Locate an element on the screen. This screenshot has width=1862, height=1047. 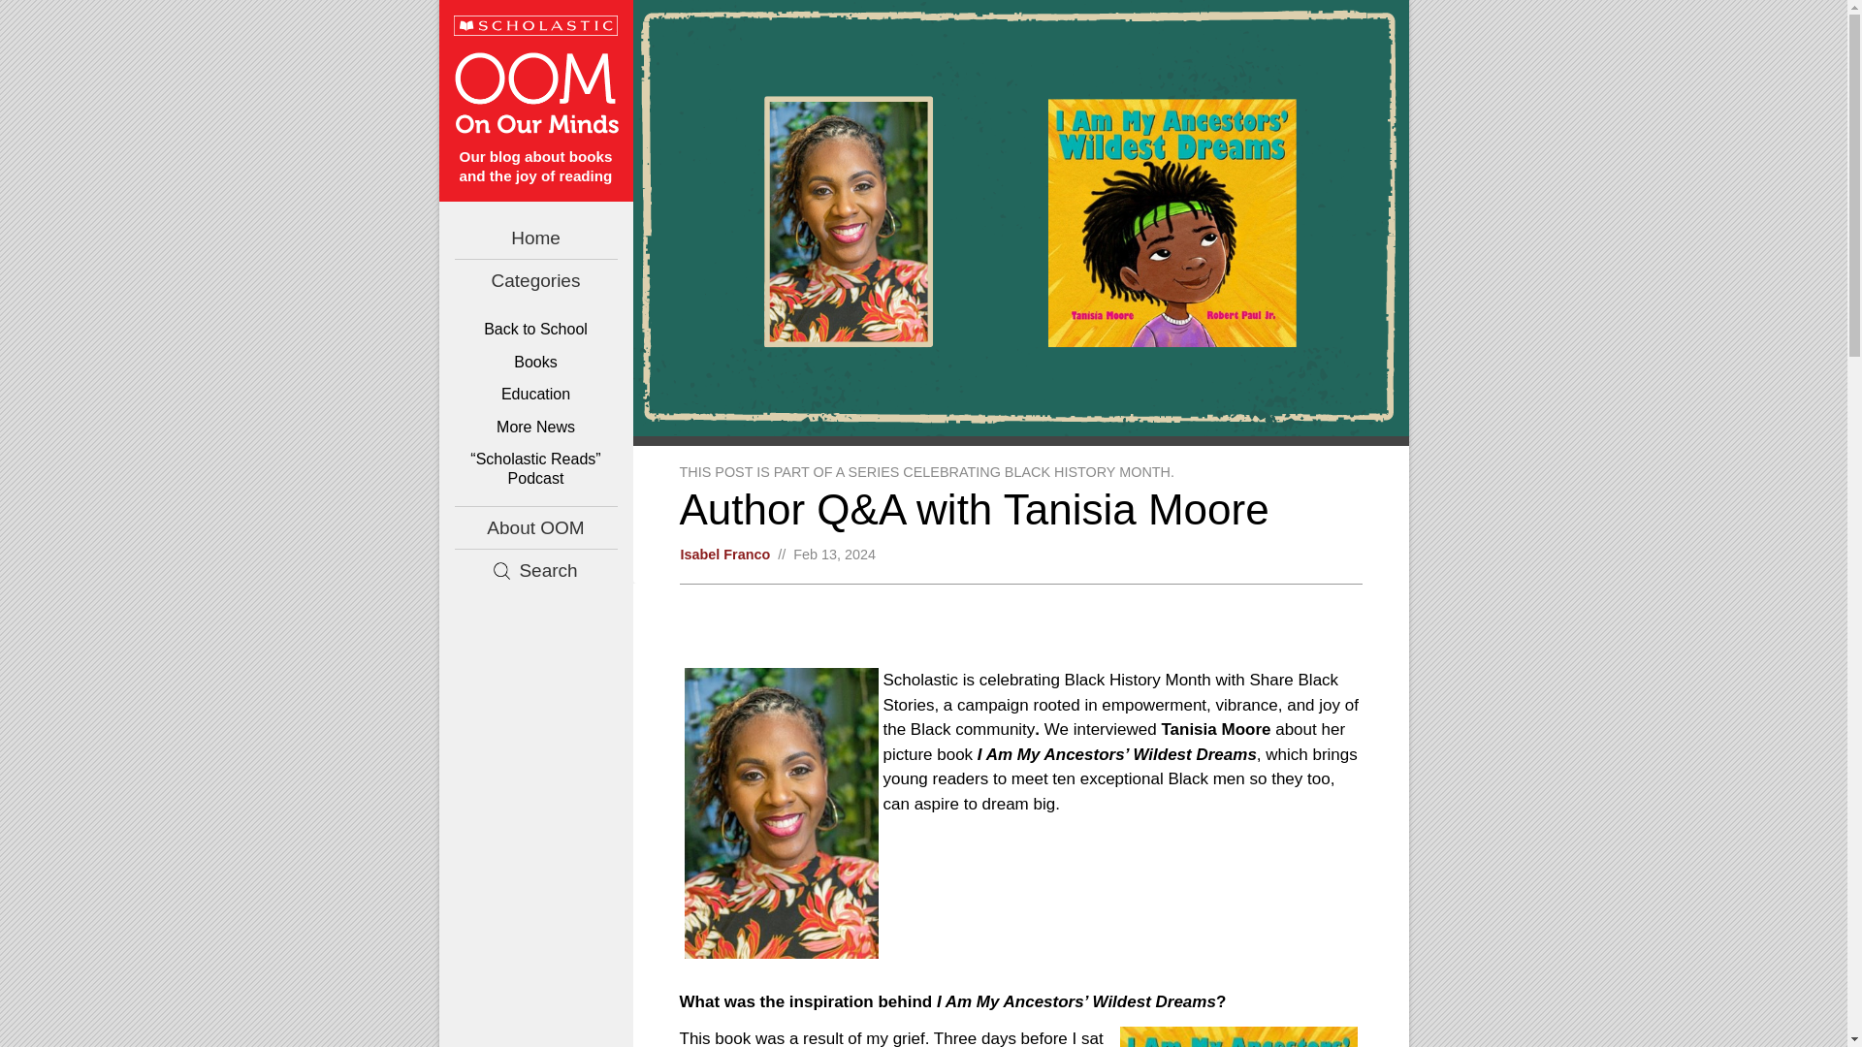
About OOM is located at coordinates (535, 527).